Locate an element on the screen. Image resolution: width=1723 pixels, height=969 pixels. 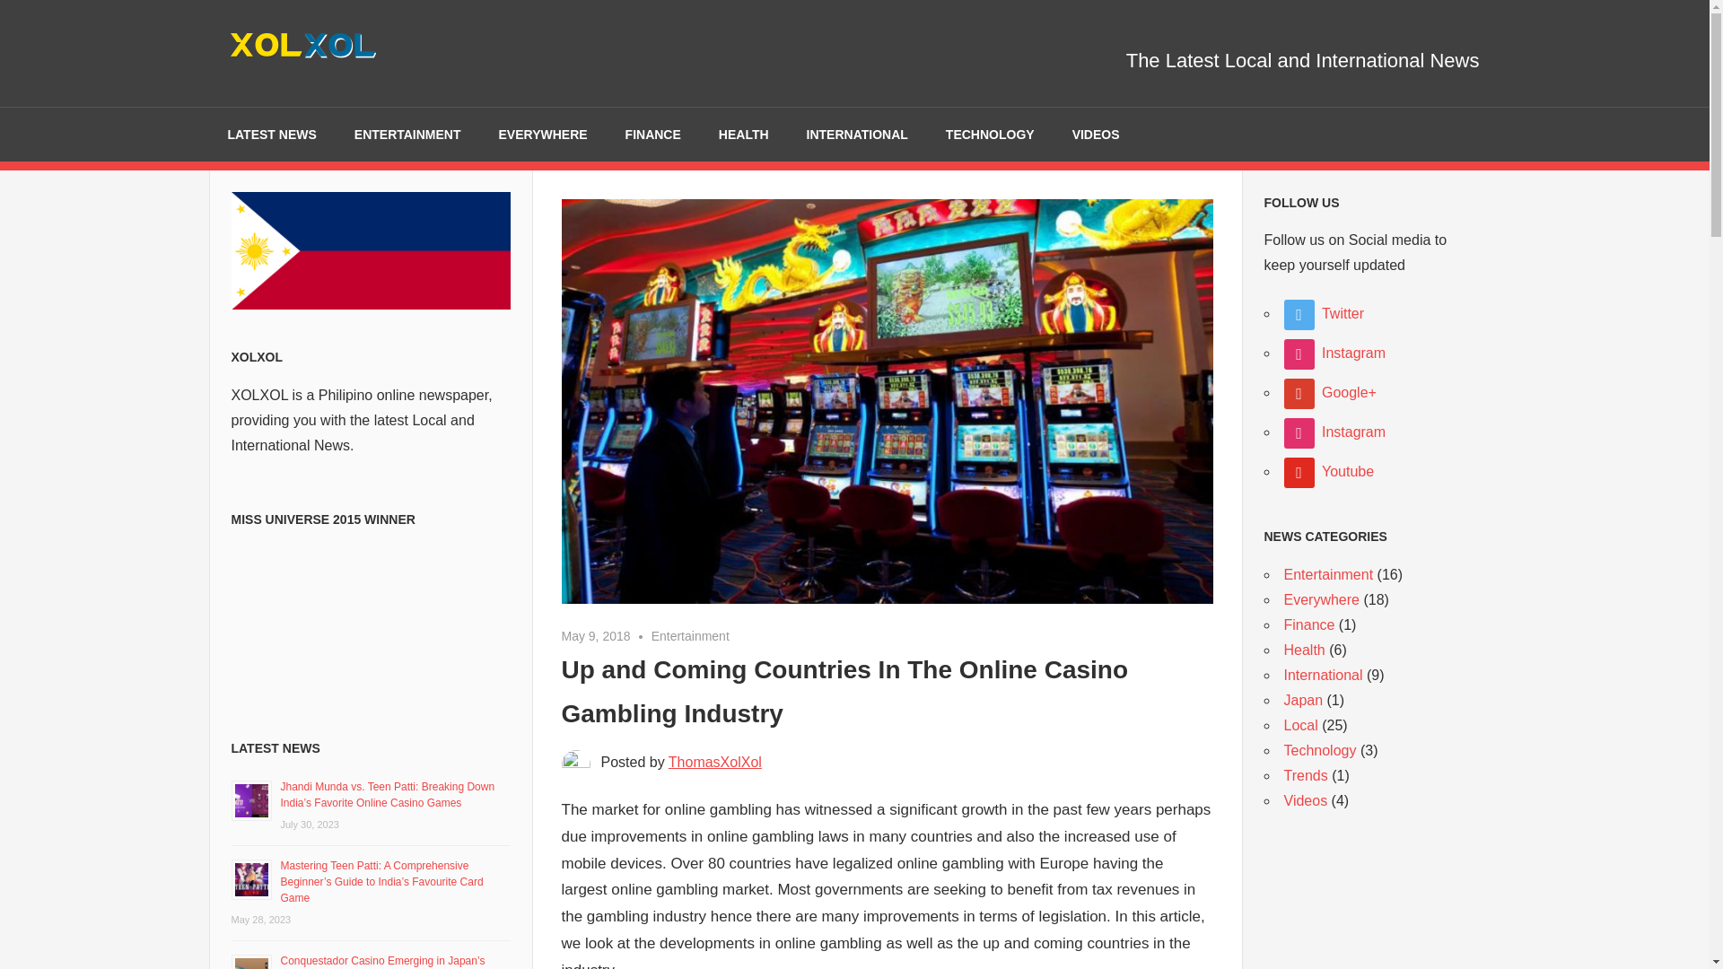
Everywhere is located at coordinates (1321, 599).